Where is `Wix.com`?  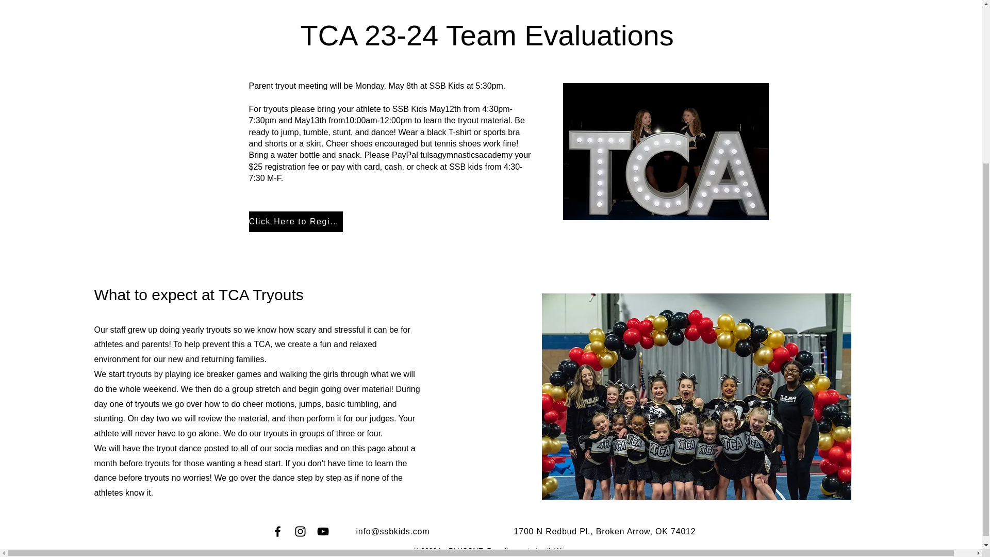
Wix.com is located at coordinates (568, 550).